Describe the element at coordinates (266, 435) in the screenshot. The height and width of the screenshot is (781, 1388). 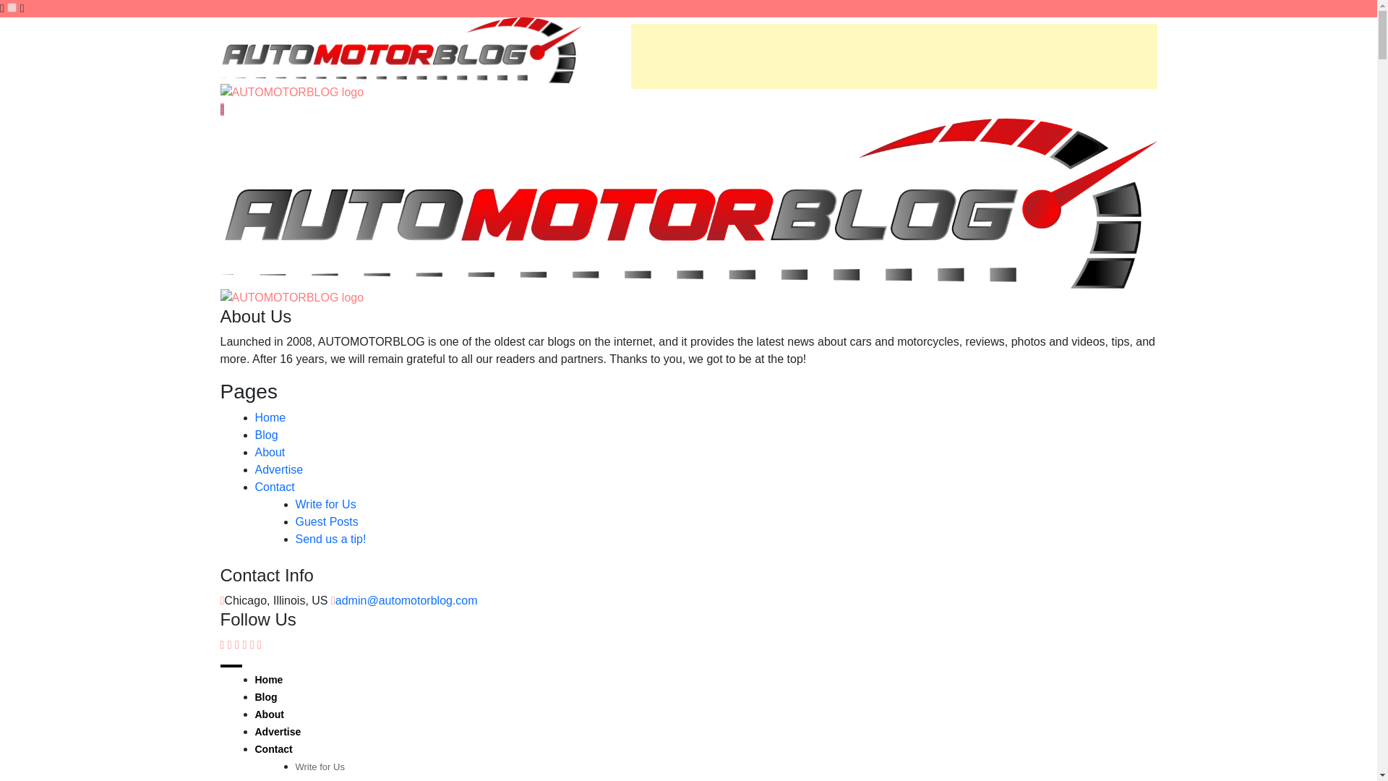
I see `Blog` at that location.